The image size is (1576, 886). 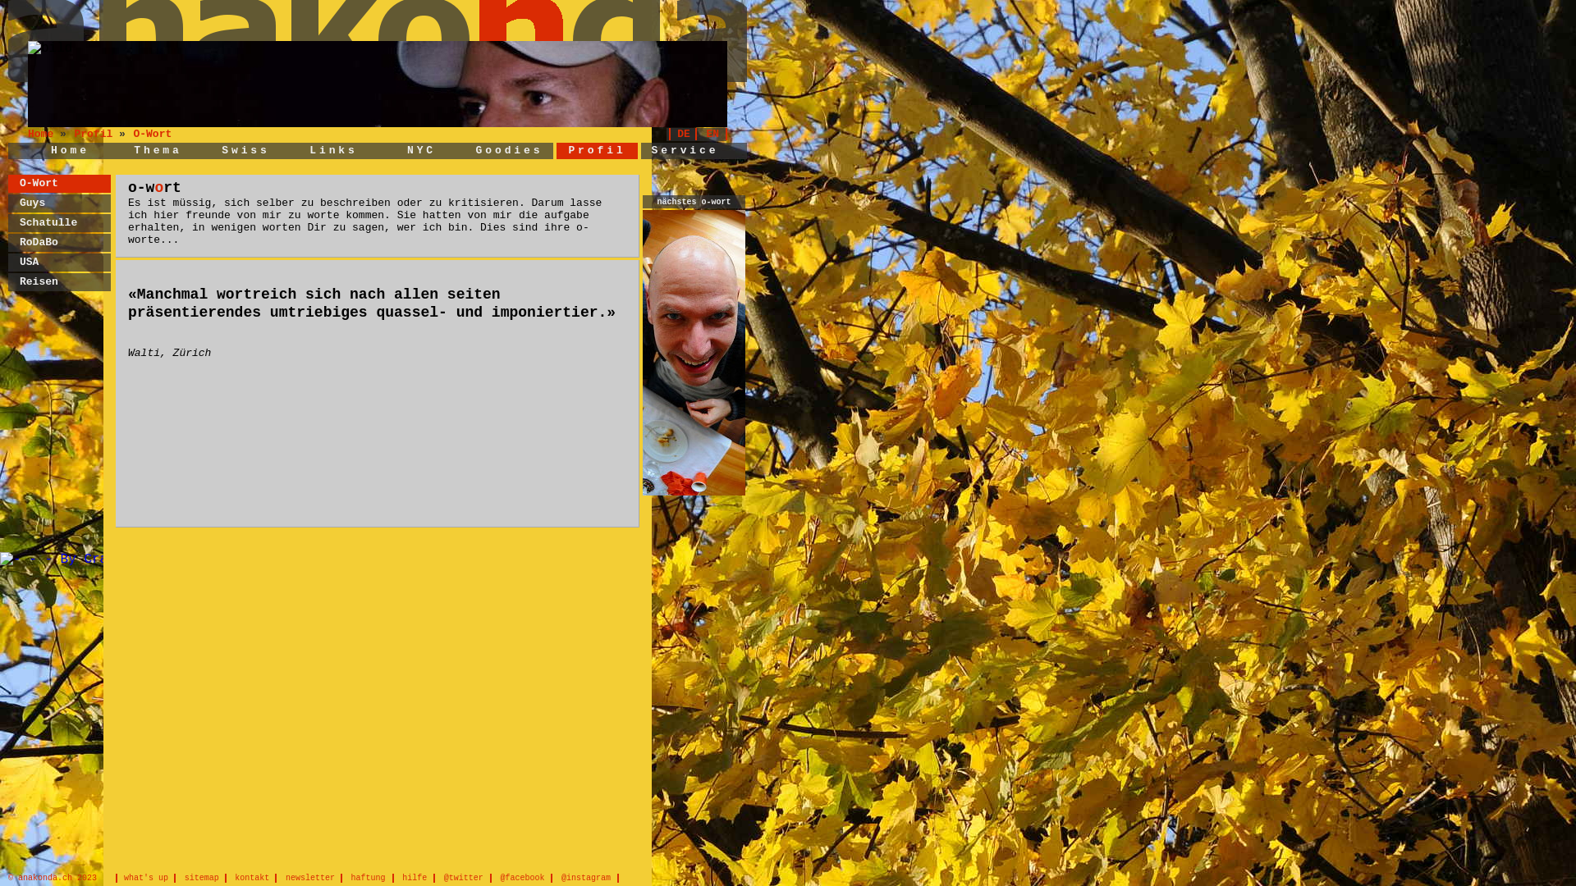 What do you see at coordinates (314, 878) in the screenshot?
I see `newsletter` at bounding box center [314, 878].